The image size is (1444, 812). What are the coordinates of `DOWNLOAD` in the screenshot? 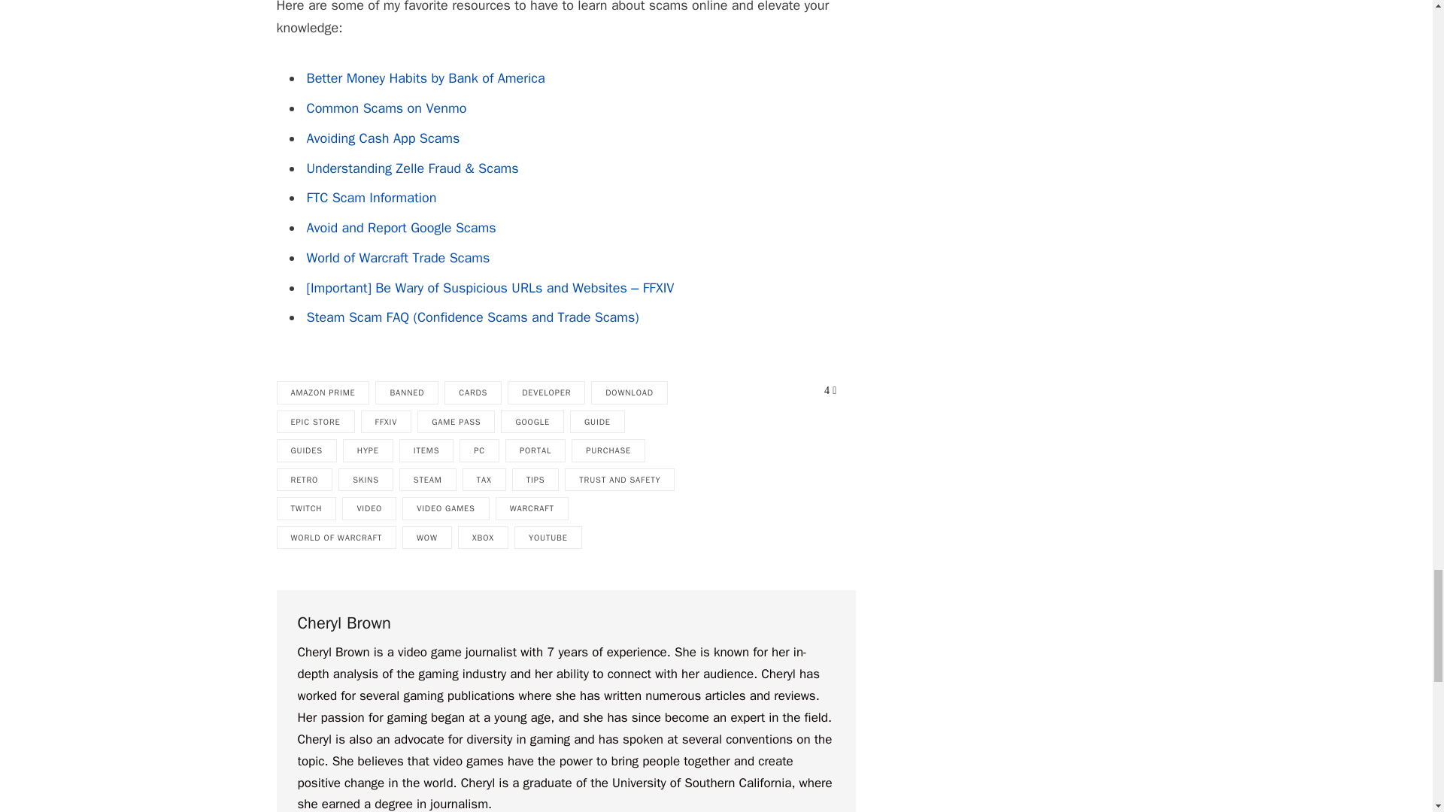 It's located at (629, 392).